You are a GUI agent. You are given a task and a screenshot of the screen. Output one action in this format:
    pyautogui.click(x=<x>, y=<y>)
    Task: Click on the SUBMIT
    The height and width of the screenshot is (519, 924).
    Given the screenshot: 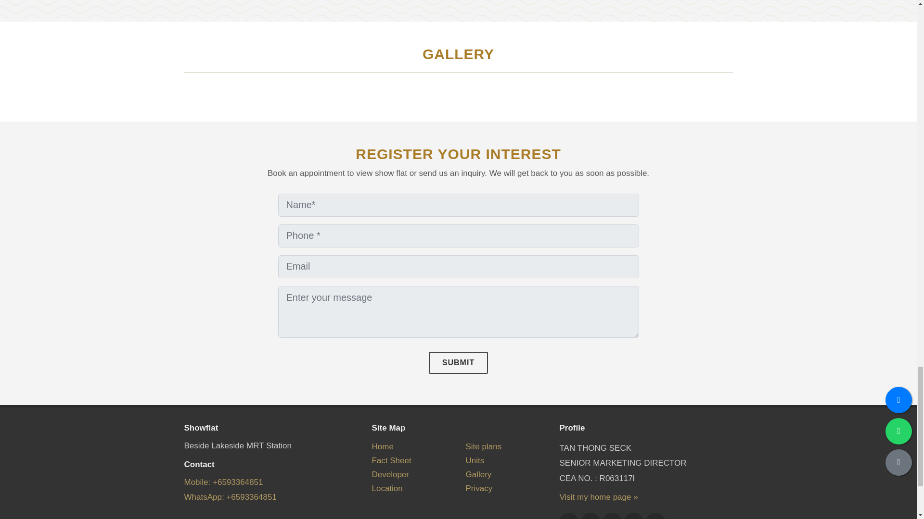 What is the action you would take?
    pyautogui.click(x=458, y=362)
    